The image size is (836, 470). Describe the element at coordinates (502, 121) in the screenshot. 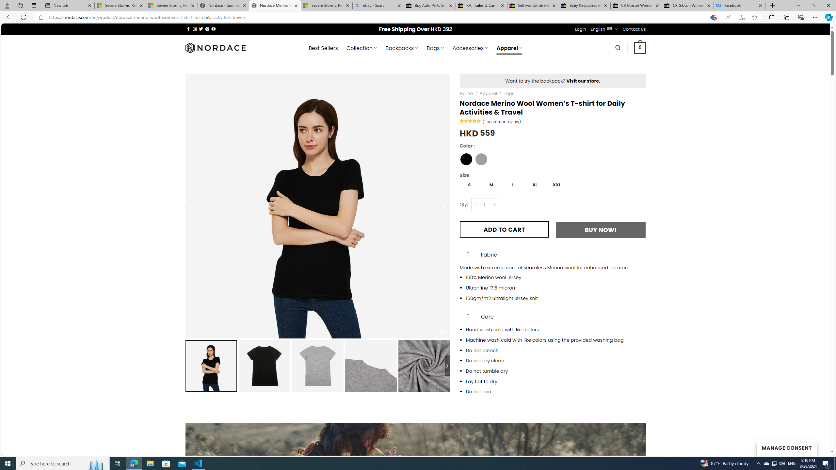

I see `(1 customer review)` at that location.